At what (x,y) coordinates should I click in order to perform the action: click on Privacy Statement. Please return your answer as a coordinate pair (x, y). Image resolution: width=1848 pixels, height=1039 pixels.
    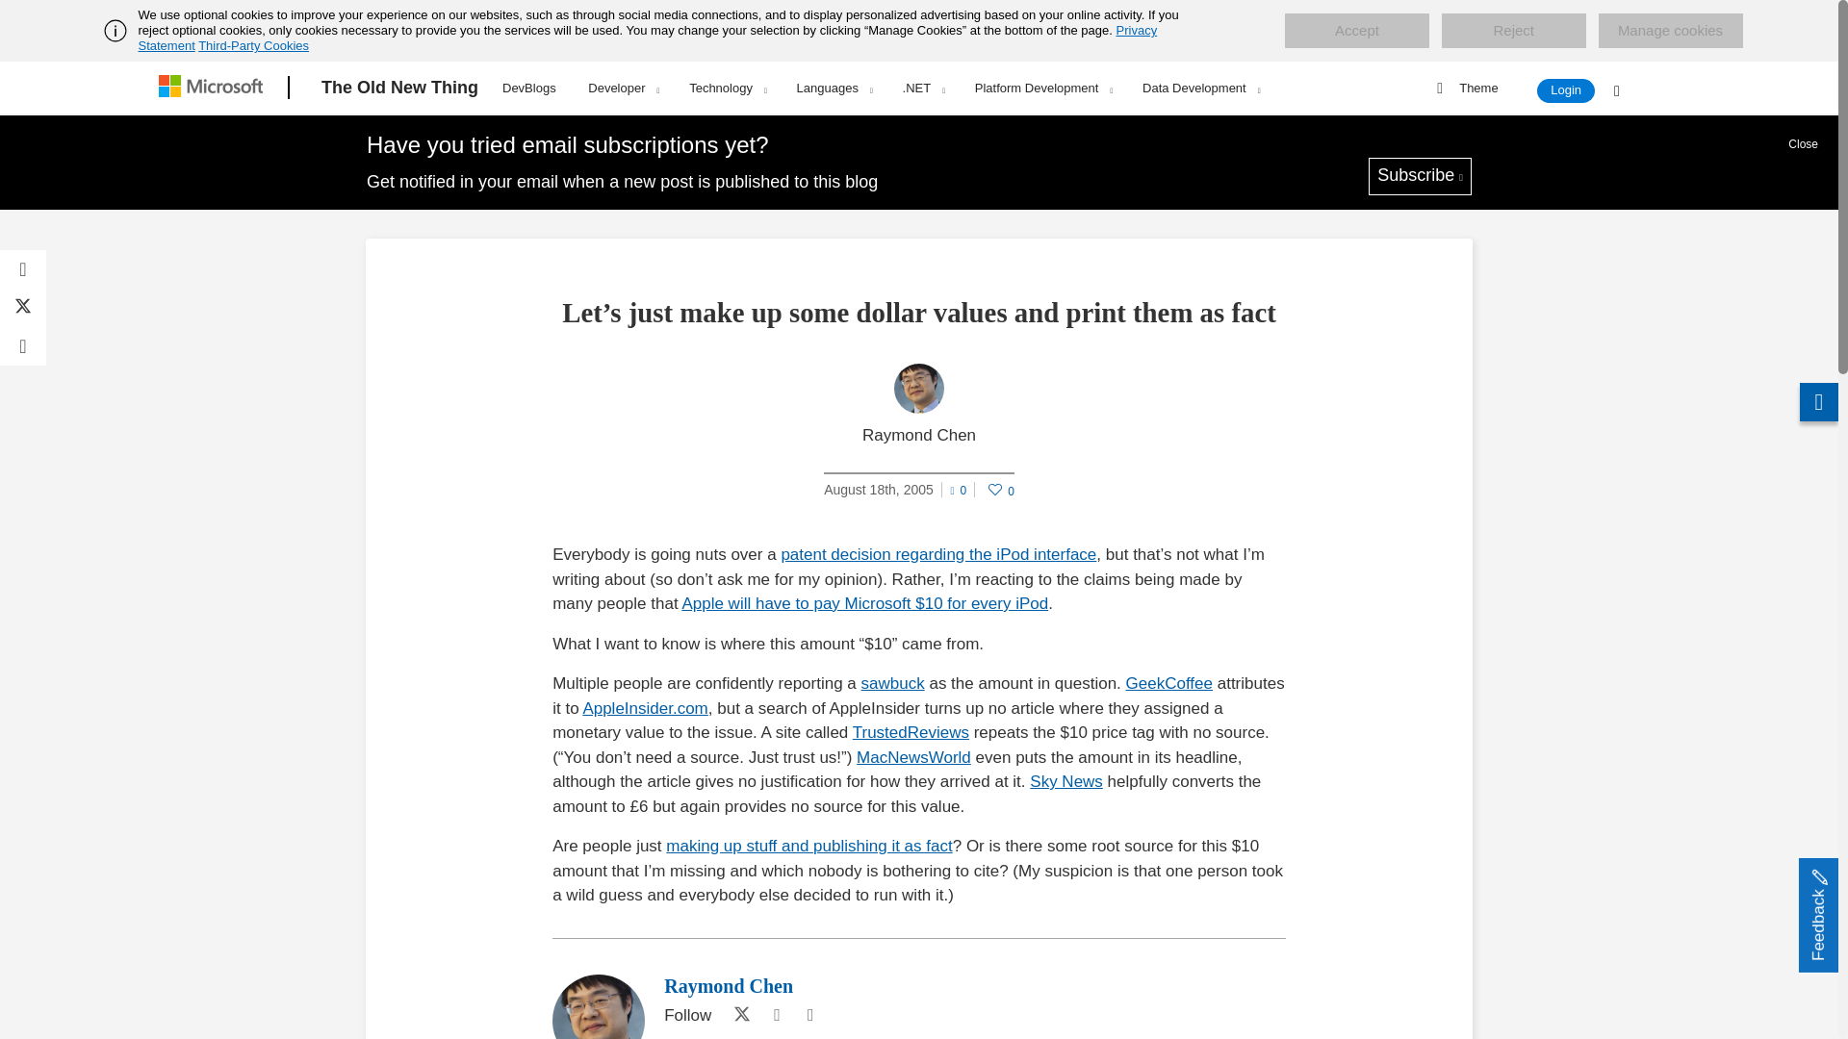
    Looking at the image, I should click on (649, 38).